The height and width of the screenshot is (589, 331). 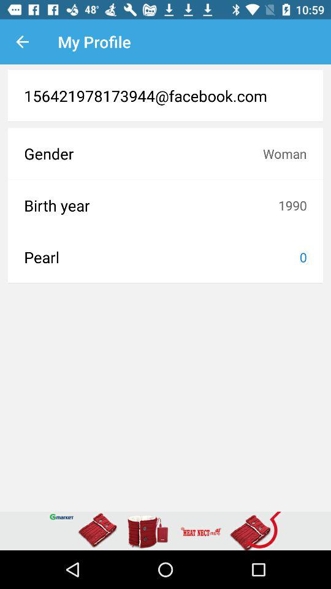 I want to click on turn off 0 icon, so click(x=303, y=257).